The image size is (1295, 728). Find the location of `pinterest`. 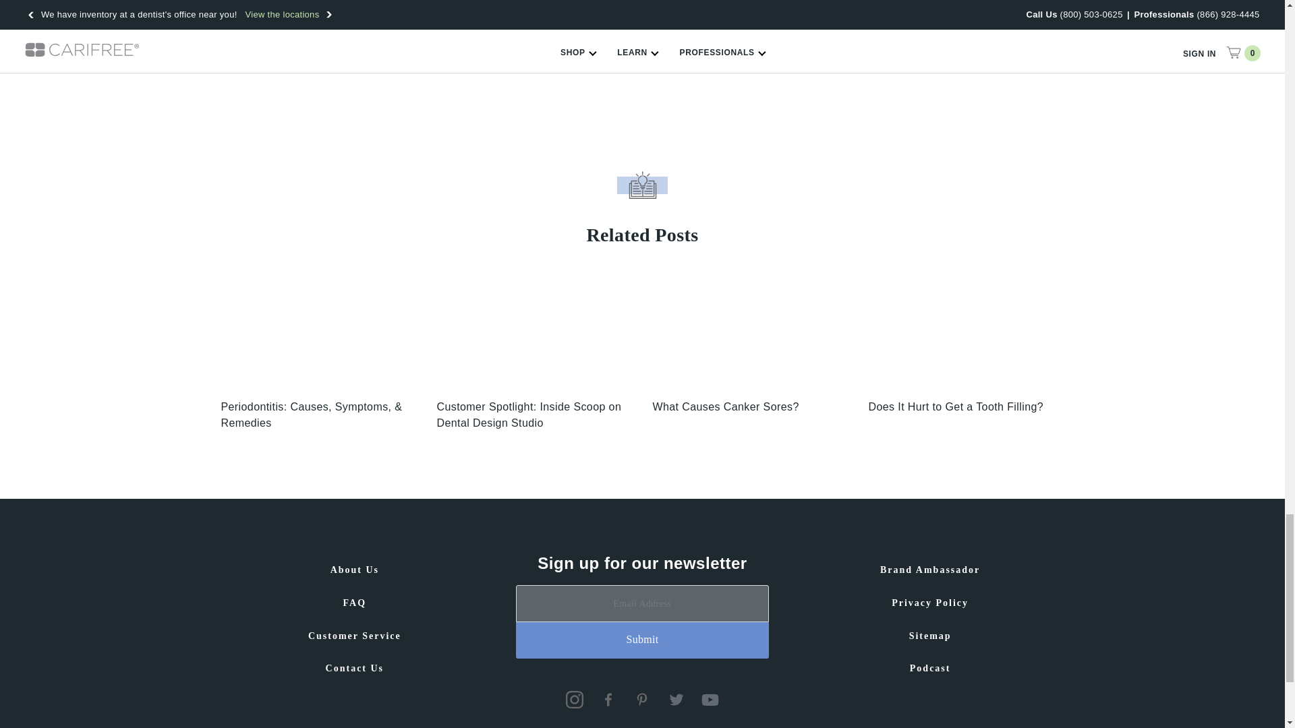

pinterest is located at coordinates (642, 699).